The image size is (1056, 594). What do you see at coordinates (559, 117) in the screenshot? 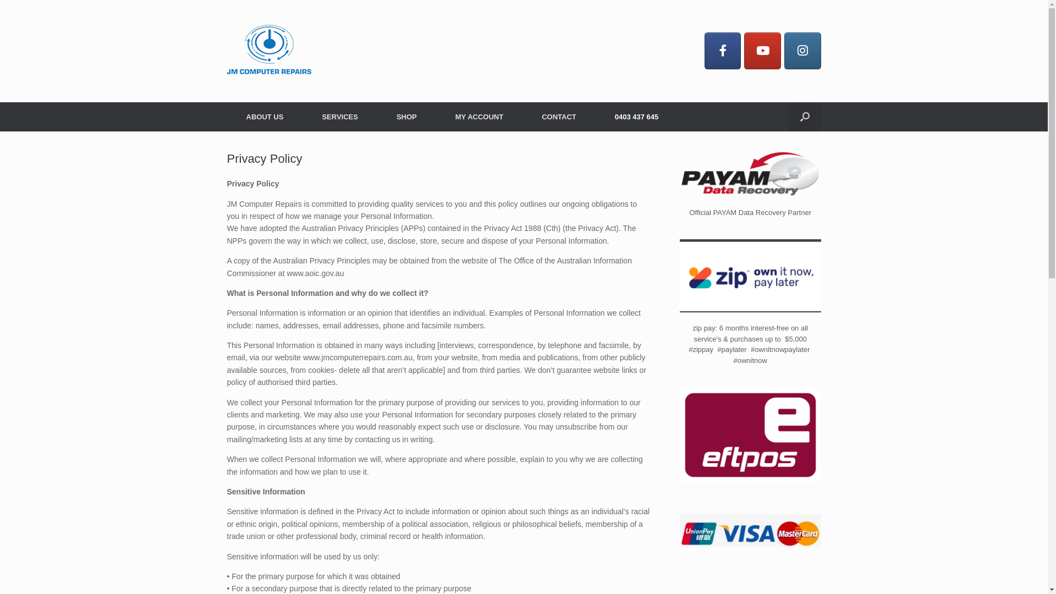
I see `CONTACT` at bounding box center [559, 117].